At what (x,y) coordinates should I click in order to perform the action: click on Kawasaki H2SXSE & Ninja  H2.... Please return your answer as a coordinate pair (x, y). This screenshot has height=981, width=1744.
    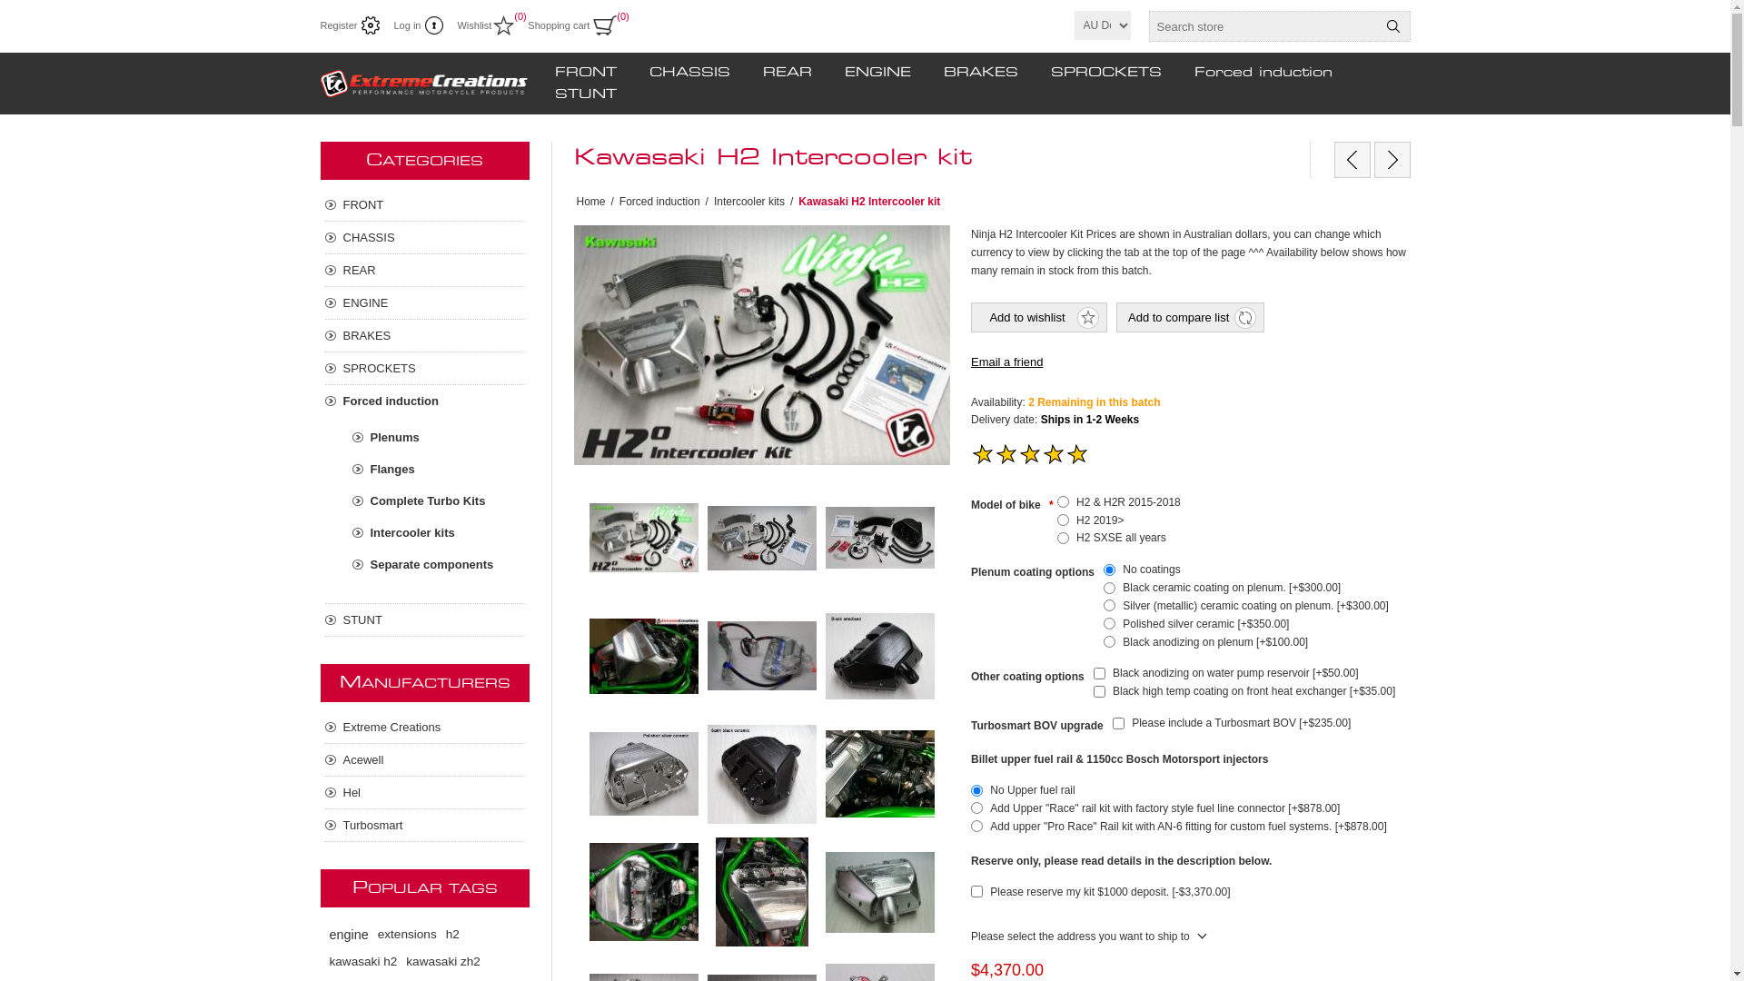
    Looking at the image, I should click on (1392, 160).